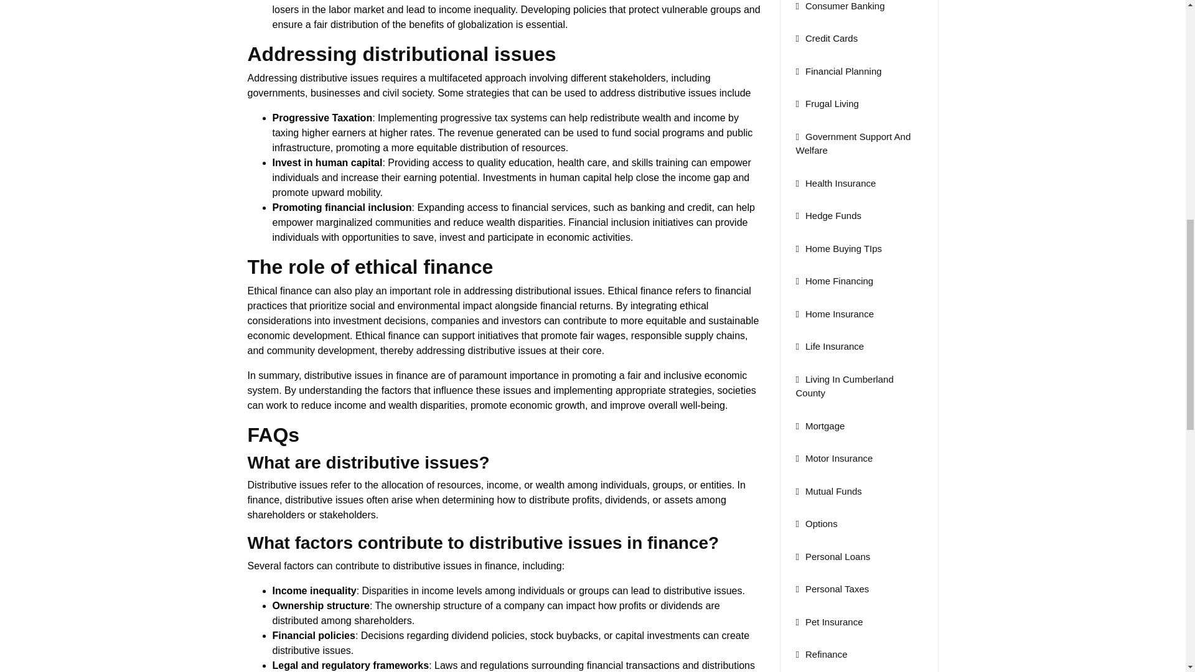  Describe the element at coordinates (828, 215) in the screenshot. I see `Hedge Funds` at that location.